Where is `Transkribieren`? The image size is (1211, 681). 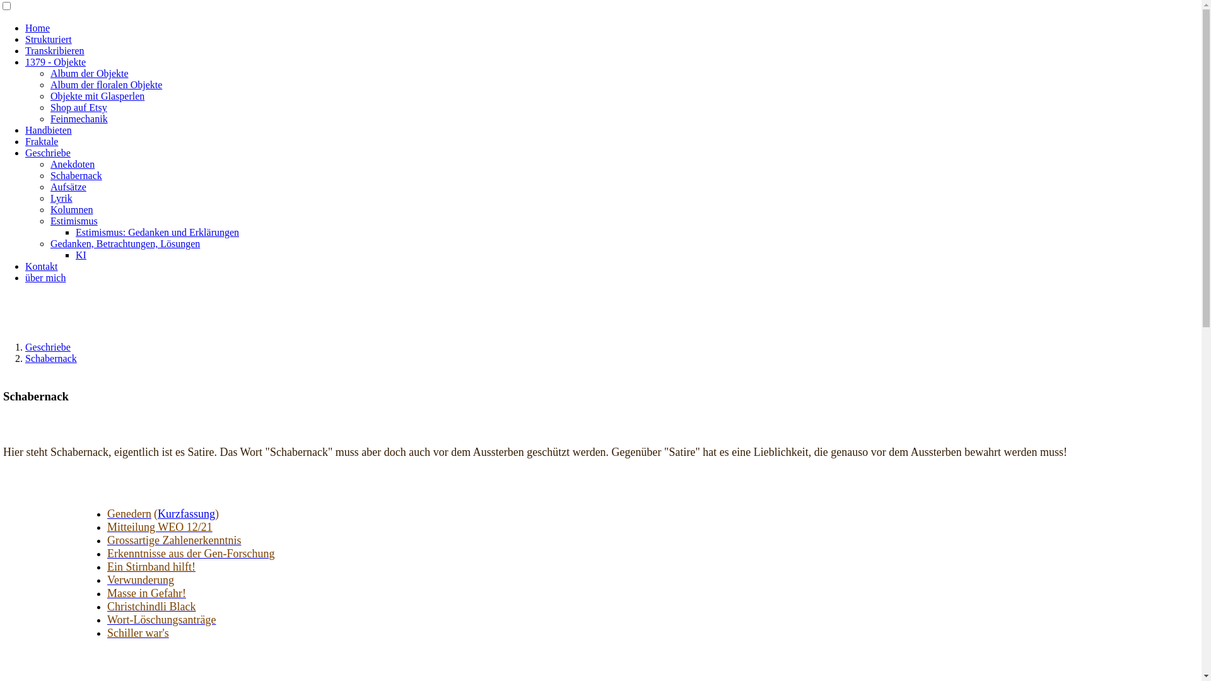 Transkribieren is located at coordinates (55, 50).